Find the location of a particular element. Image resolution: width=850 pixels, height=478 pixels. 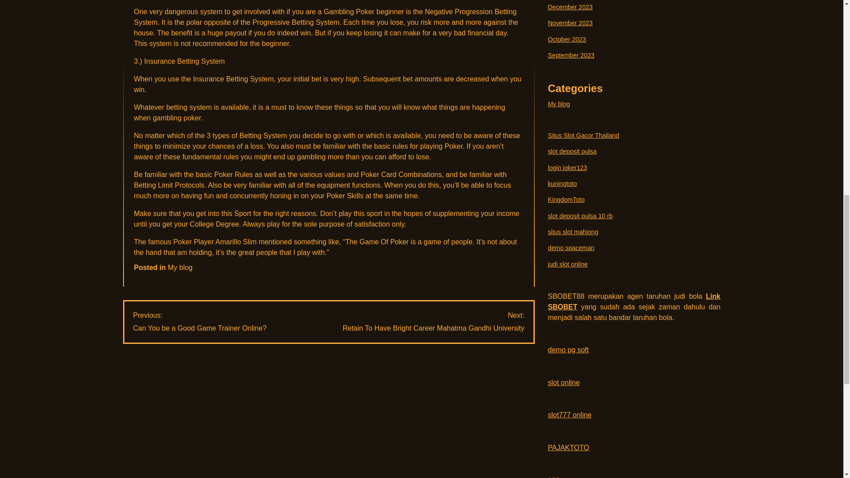

September 2023 is located at coordinates (433, 321).